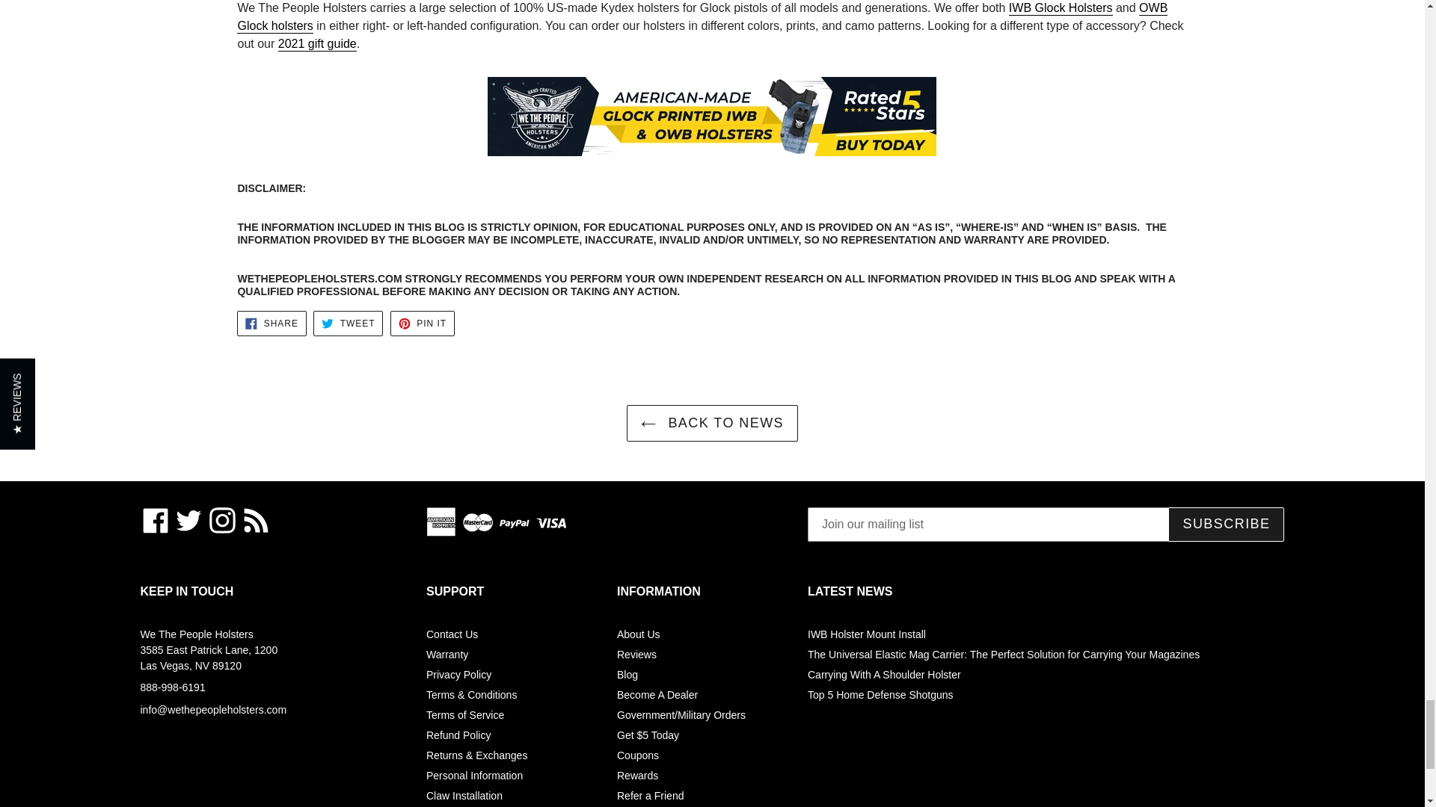  Describe the element at coordinates (348, 323) in the screenshot. I see `Tweet on Twitter` at that location.